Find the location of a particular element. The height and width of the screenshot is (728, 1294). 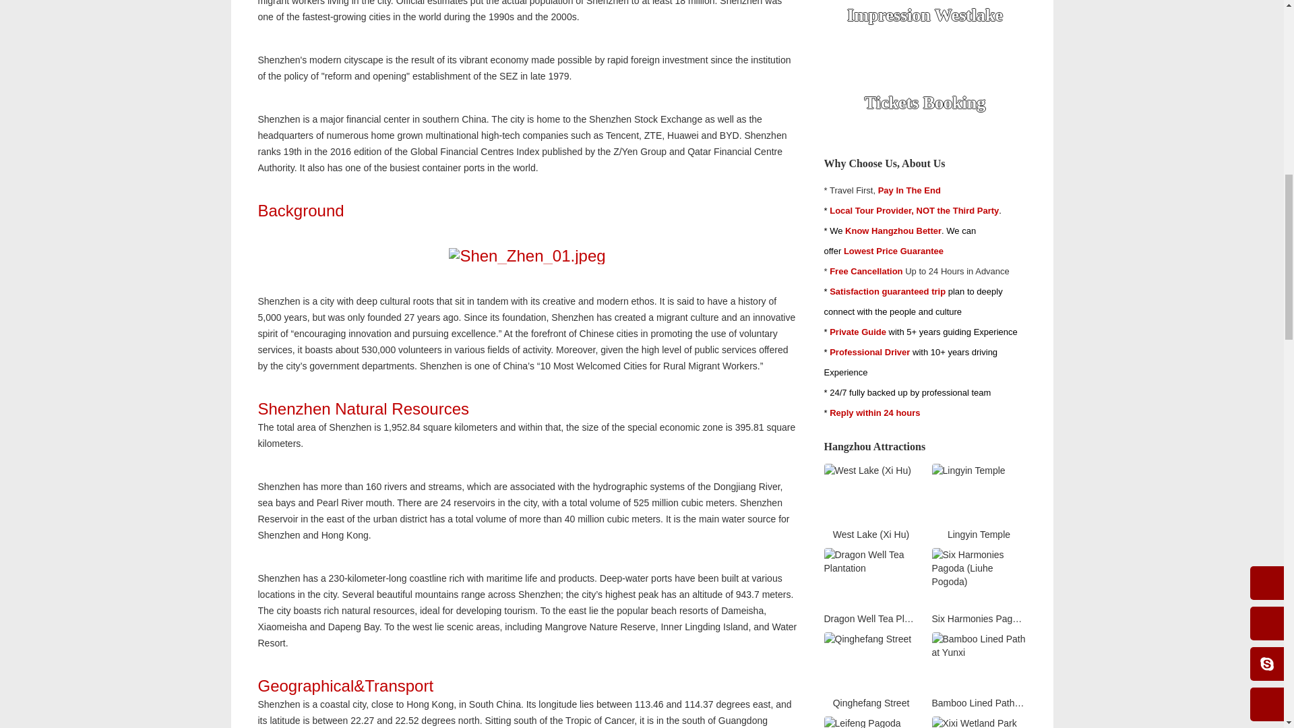

Night Show of Romance of the Song Dynasty is located at coordinates (925, 103).